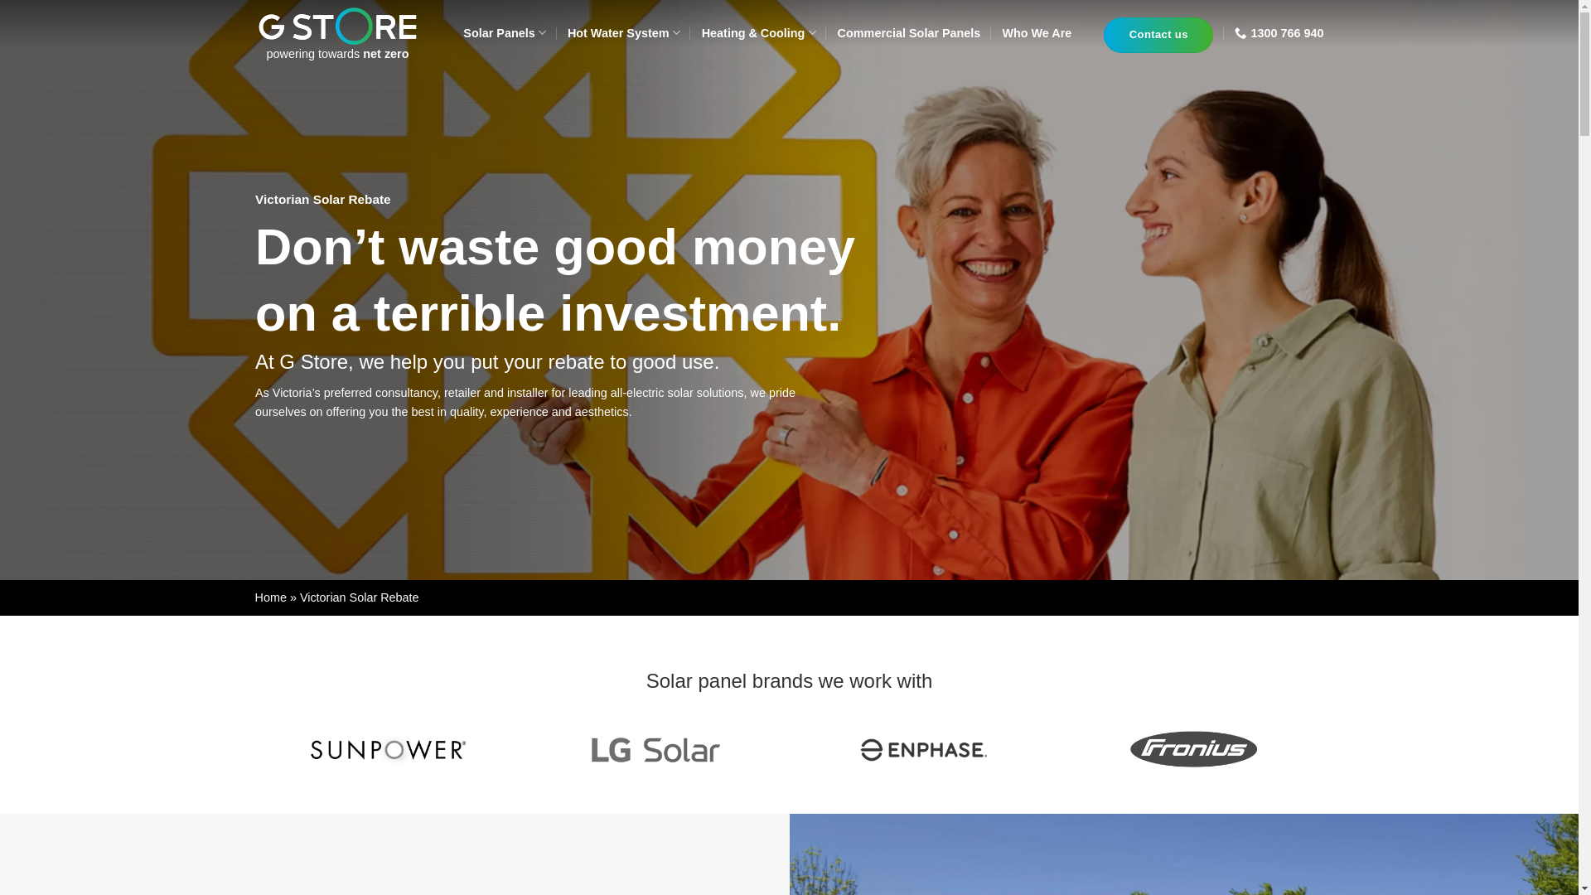 The height and width of the screenshot is (895, 1591). What do you see at coordinates (271, 597) in the screenshot?
I see `Home` at bounding box center [271, 597].